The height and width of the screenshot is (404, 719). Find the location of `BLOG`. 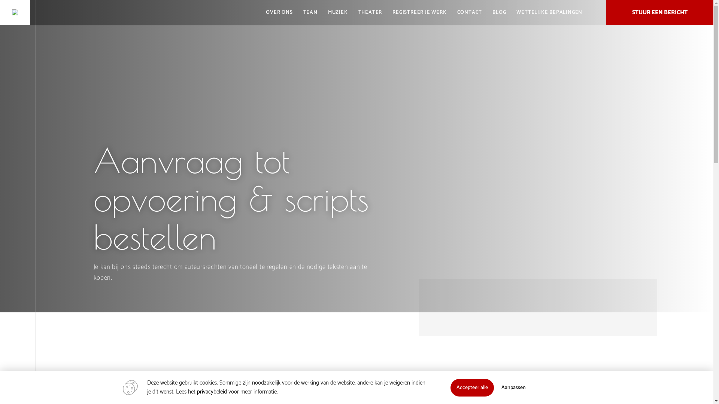

BLOG is located at coordinates (499, 12).